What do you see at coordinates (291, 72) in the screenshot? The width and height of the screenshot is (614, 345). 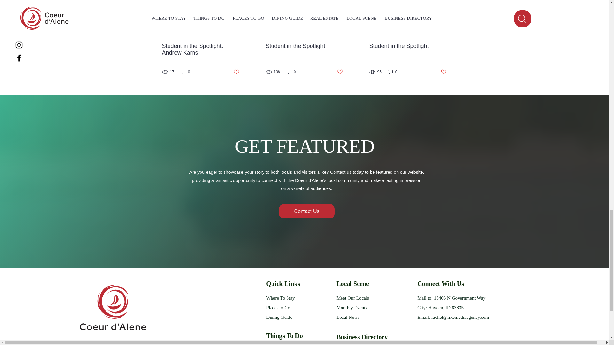 I see `0` at bounding box center [291, 72].